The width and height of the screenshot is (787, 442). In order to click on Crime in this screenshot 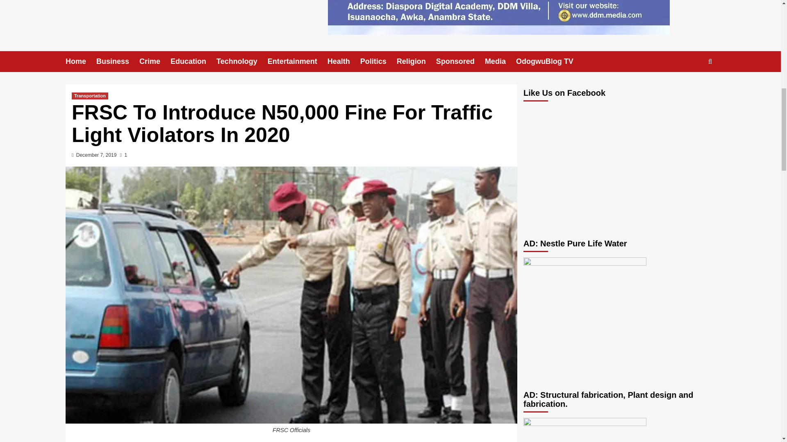, I will do `click(155, 61)`.